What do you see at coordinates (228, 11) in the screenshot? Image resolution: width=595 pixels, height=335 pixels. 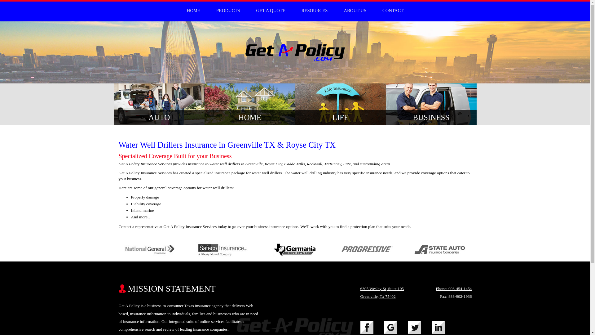 I see `PRODUCTS` at bounding box center [228, 11].